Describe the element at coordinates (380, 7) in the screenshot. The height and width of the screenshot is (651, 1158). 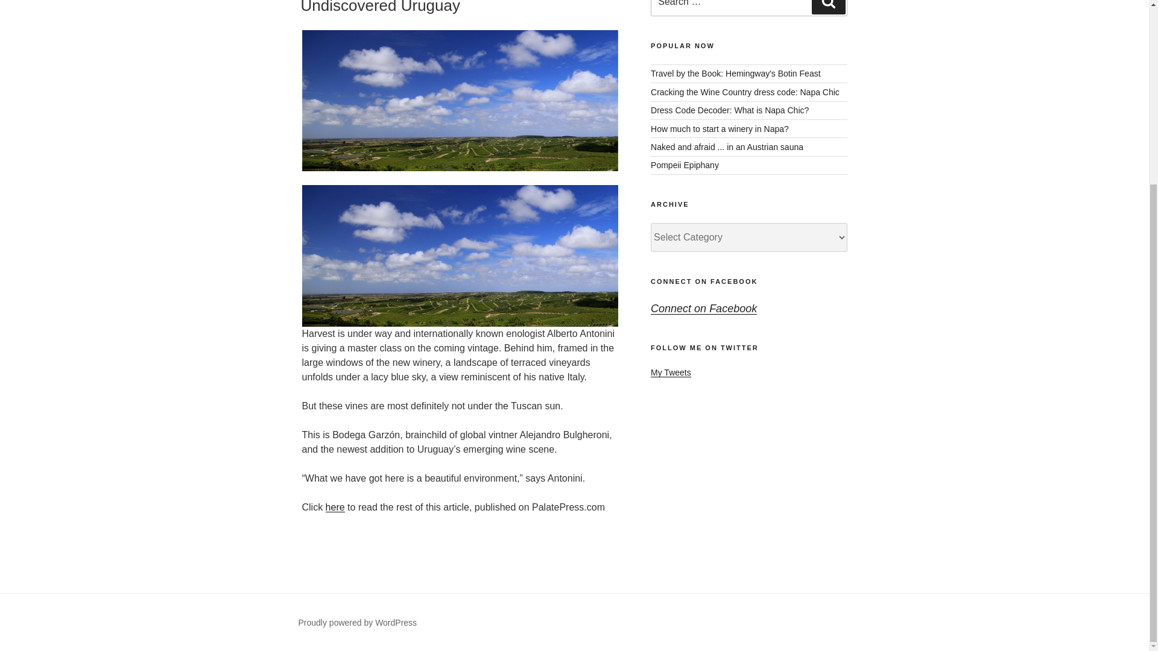
I see `Undiscovered Uruguay` at that location.